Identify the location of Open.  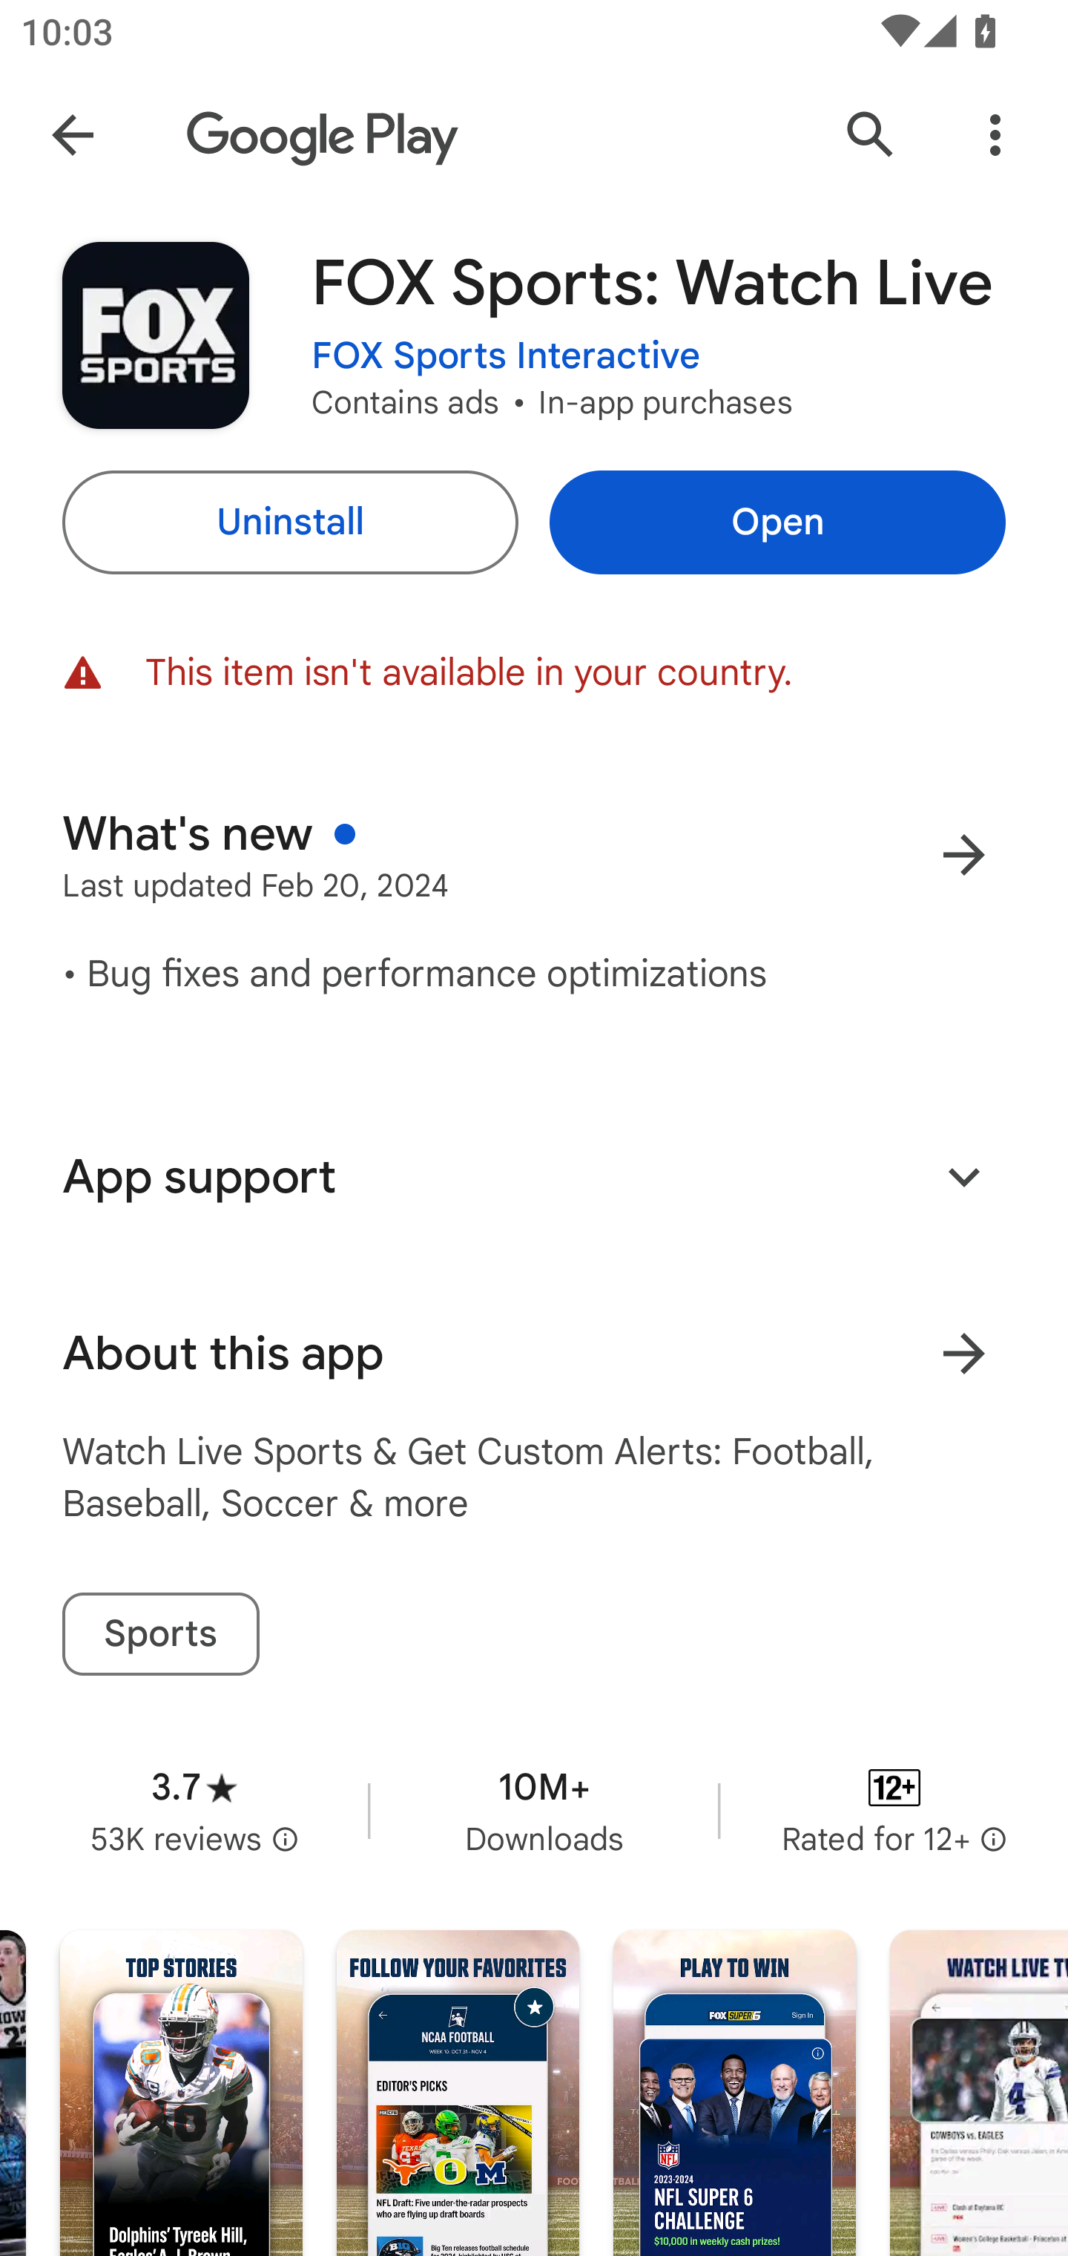
(777, 522).